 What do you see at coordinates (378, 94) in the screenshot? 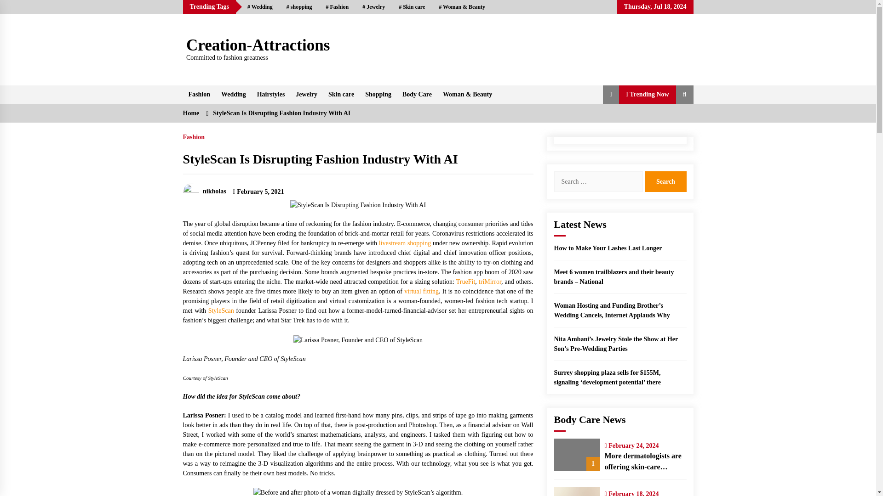
I see `Shopping` at bounding box center [378, 94].